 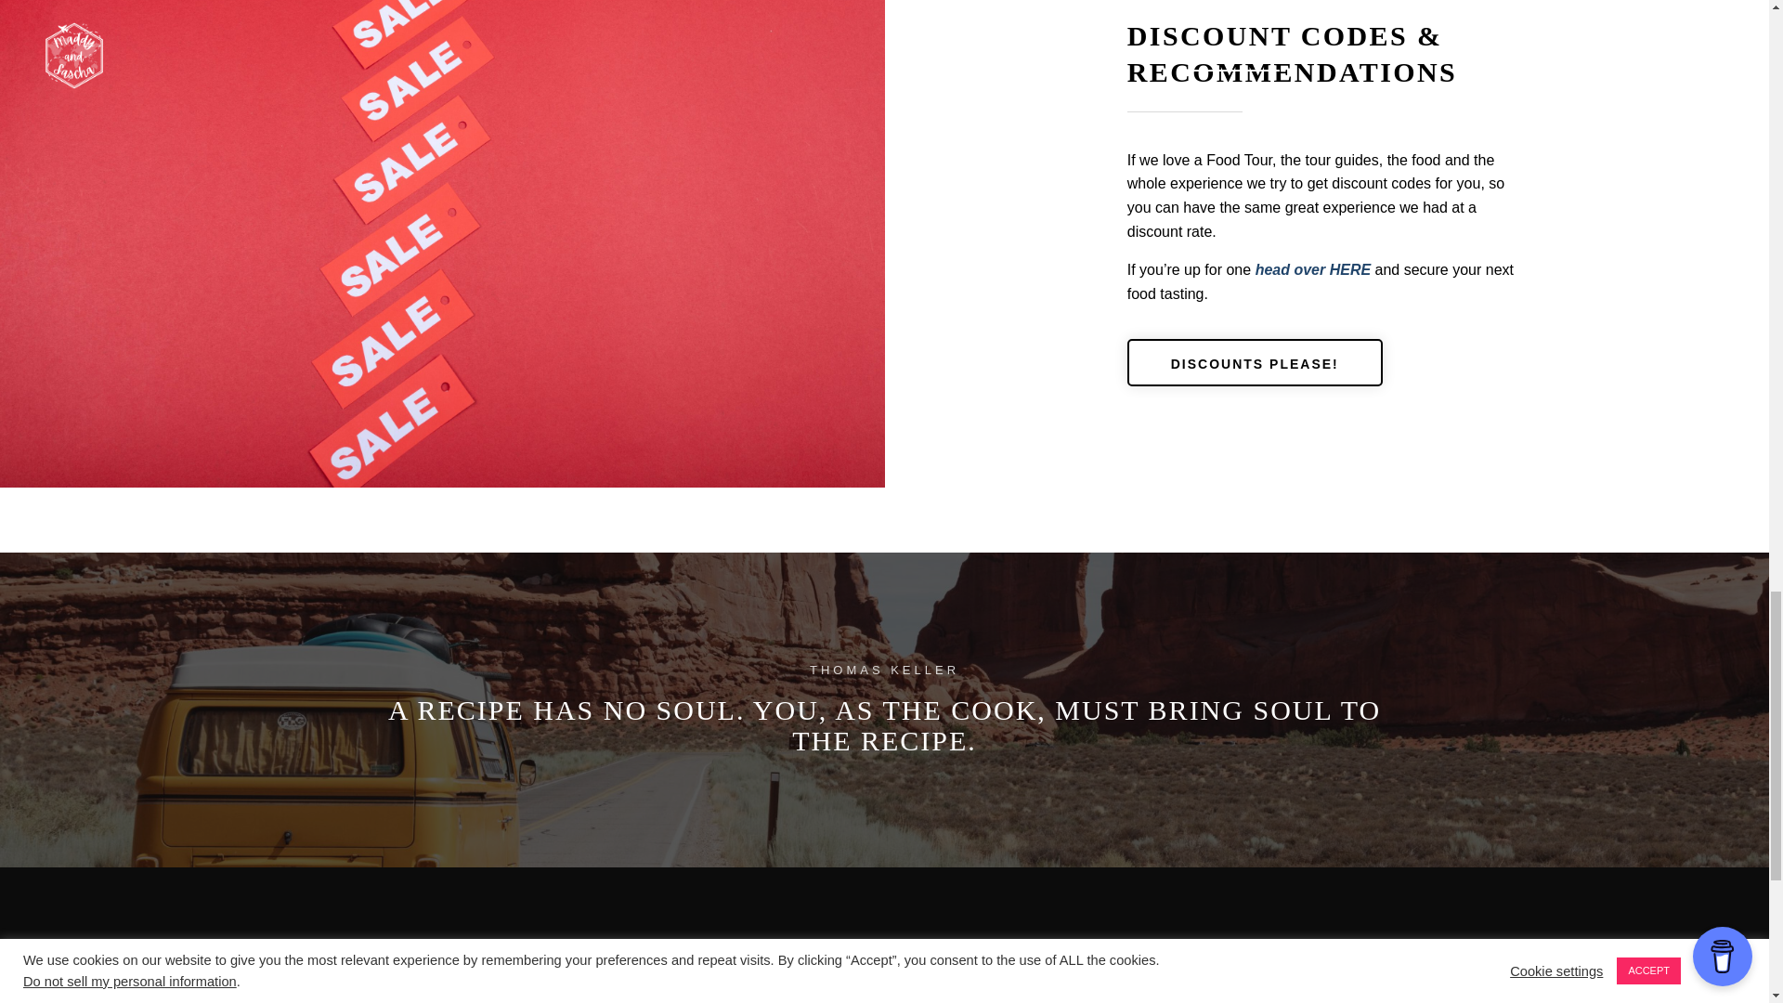 I want to click on Keep us on the Road!, so click(x=1254, y=1000).